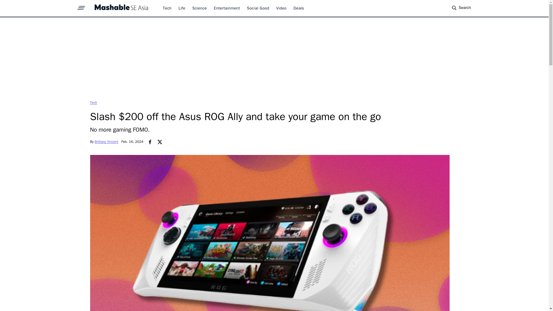 This screenshot has width=553, height=311. Describe the element at coordinates (106, 142) in the screenshot. I see `Brittany Vincent` at that location.